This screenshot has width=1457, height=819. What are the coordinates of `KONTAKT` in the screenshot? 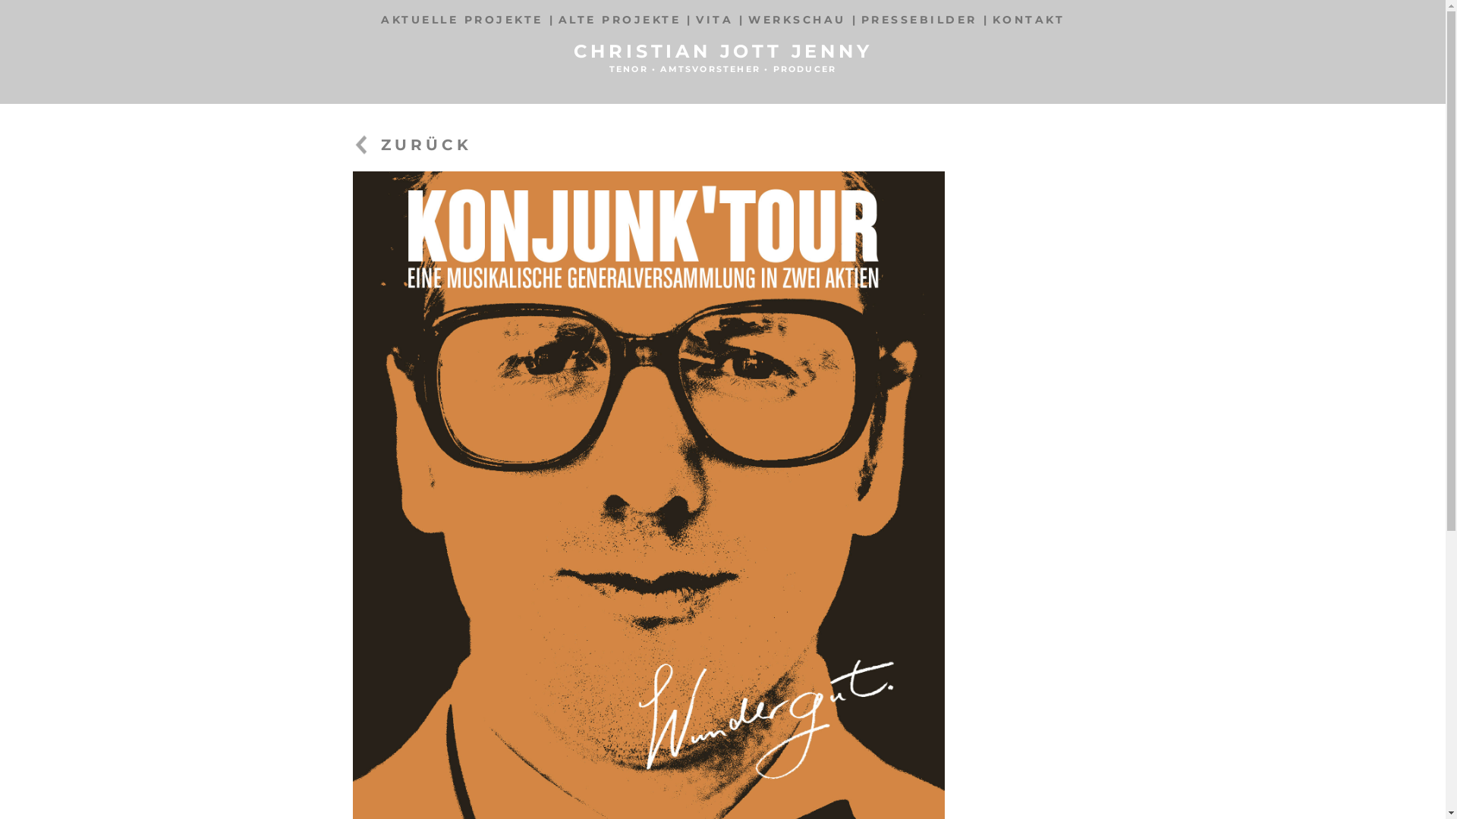 It's located at (1029, 20).